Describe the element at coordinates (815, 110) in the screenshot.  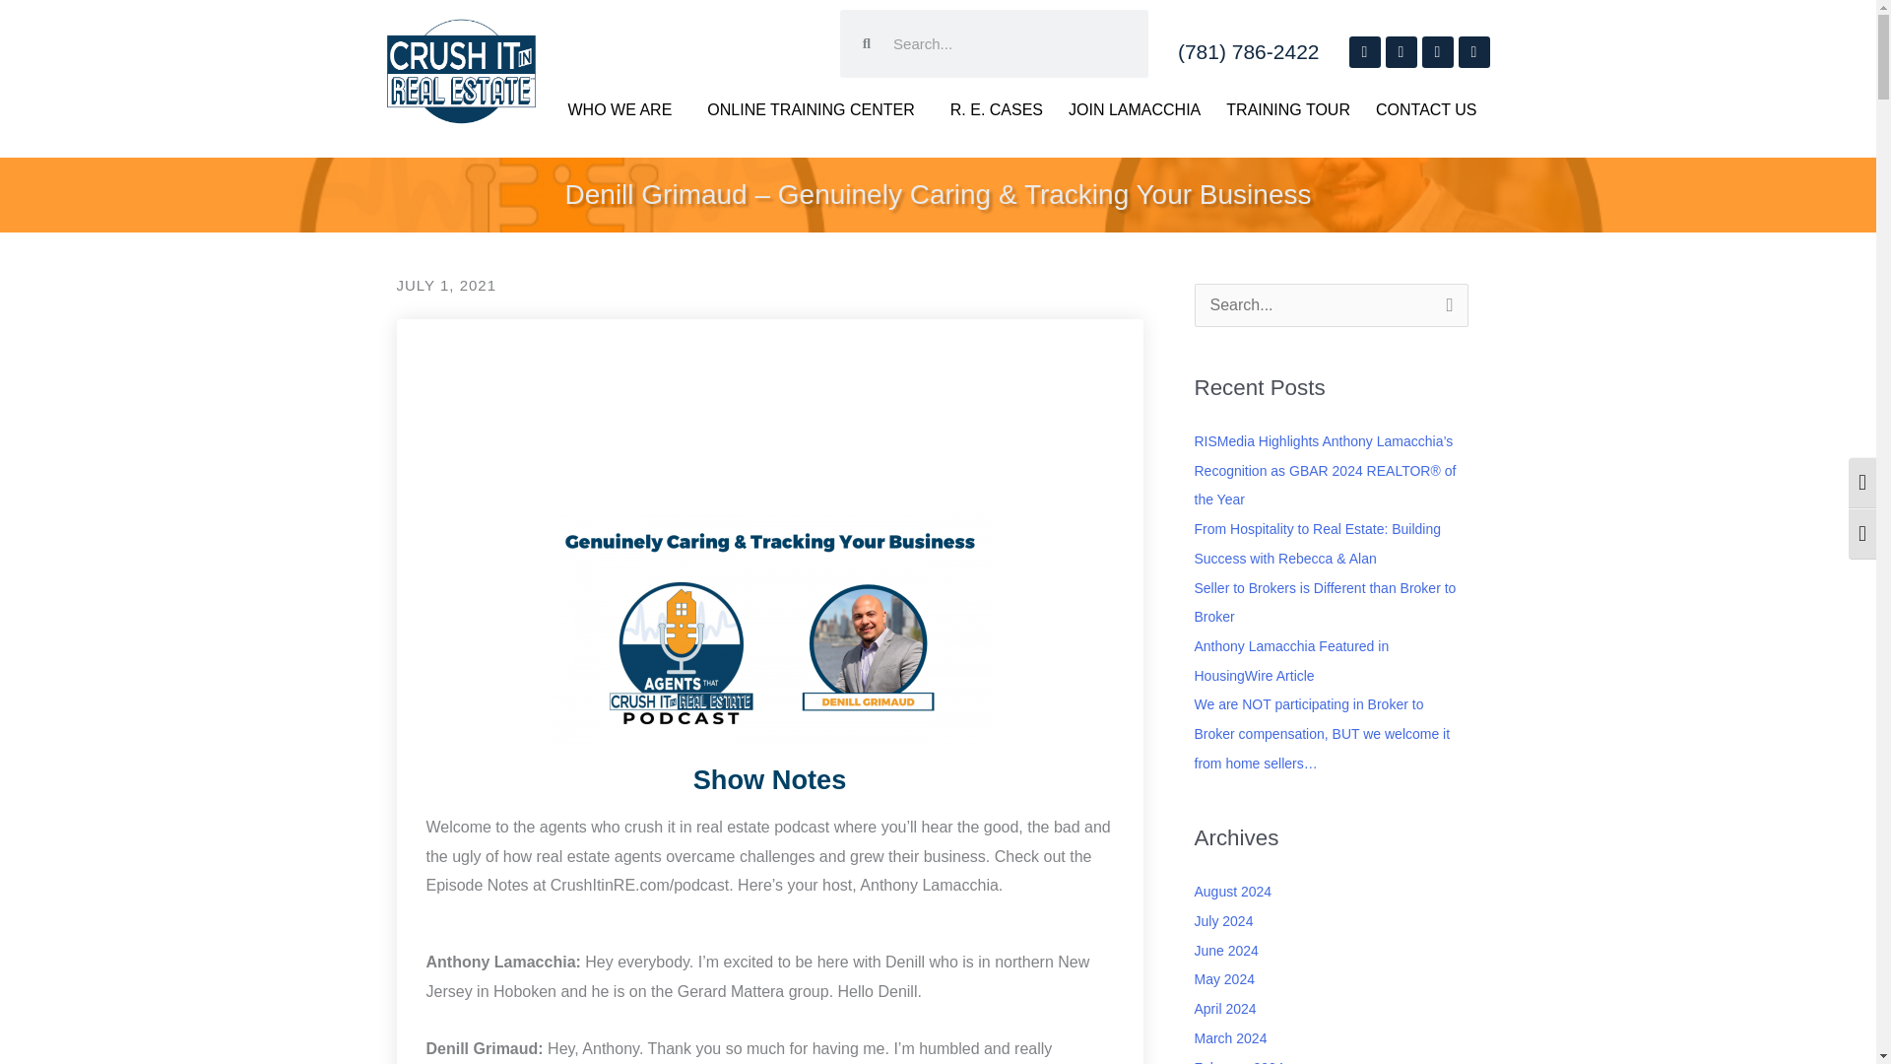
I see `ONLINE TRAINING CENTER` at that location.